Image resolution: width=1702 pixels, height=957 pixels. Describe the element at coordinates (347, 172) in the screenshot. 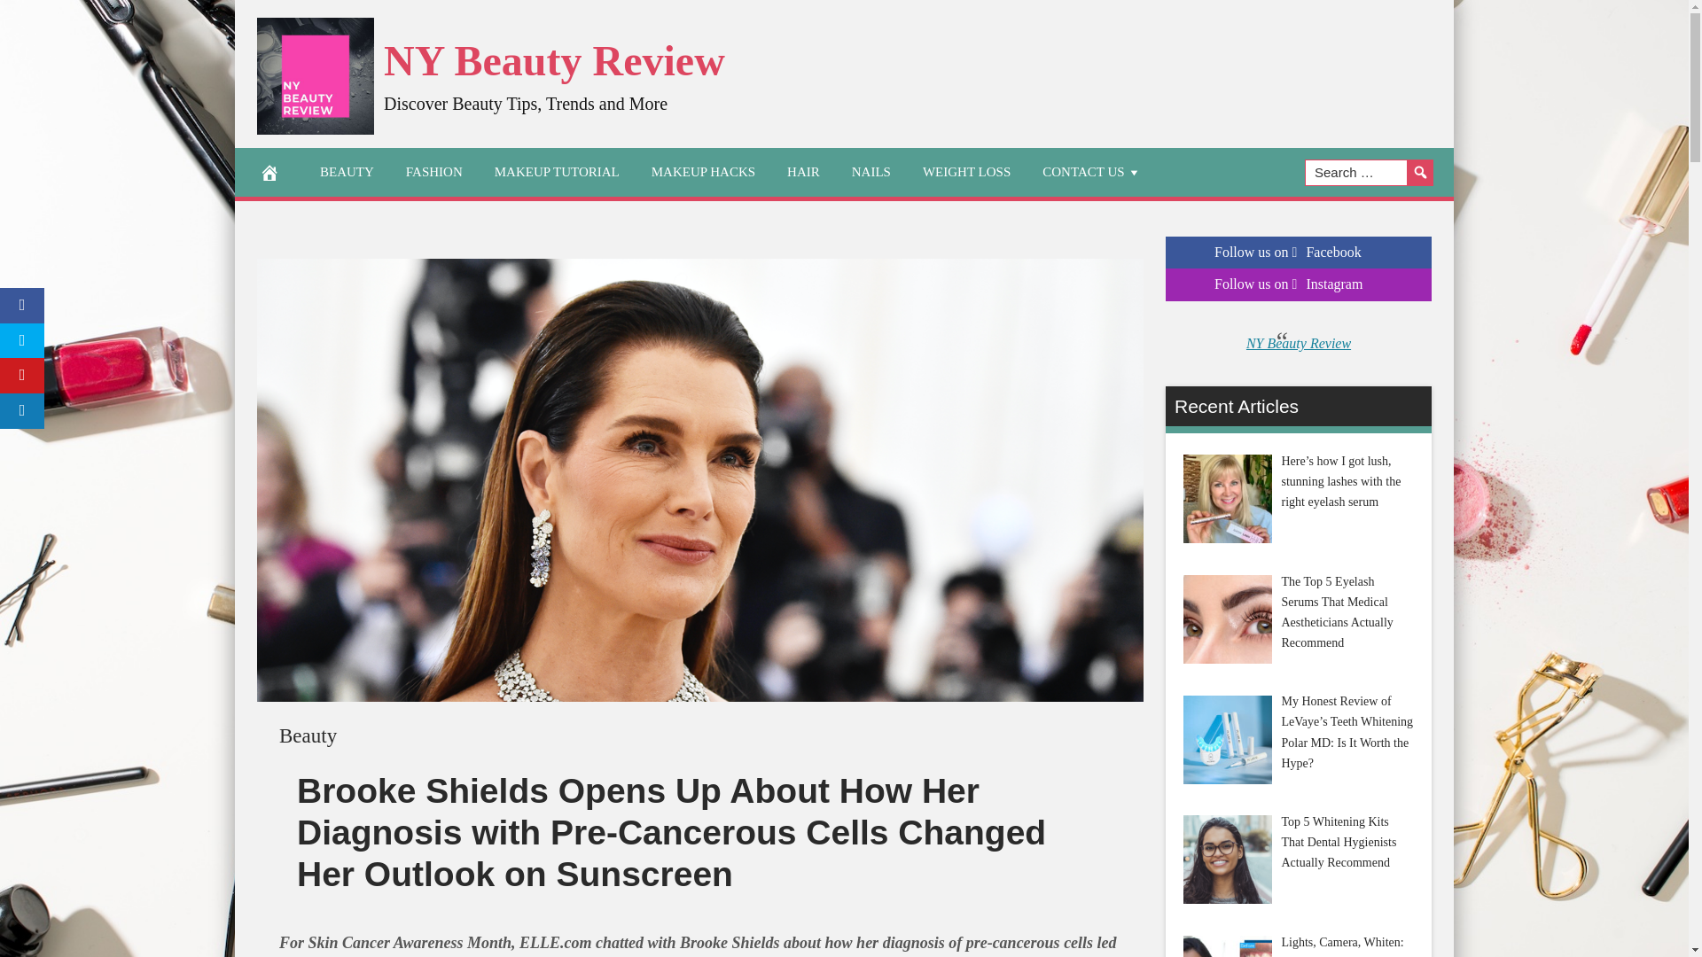

I see `BEAUTY` at that location.